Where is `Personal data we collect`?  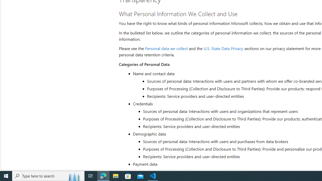 Personal data we collect is located at coordinates (167, 48).